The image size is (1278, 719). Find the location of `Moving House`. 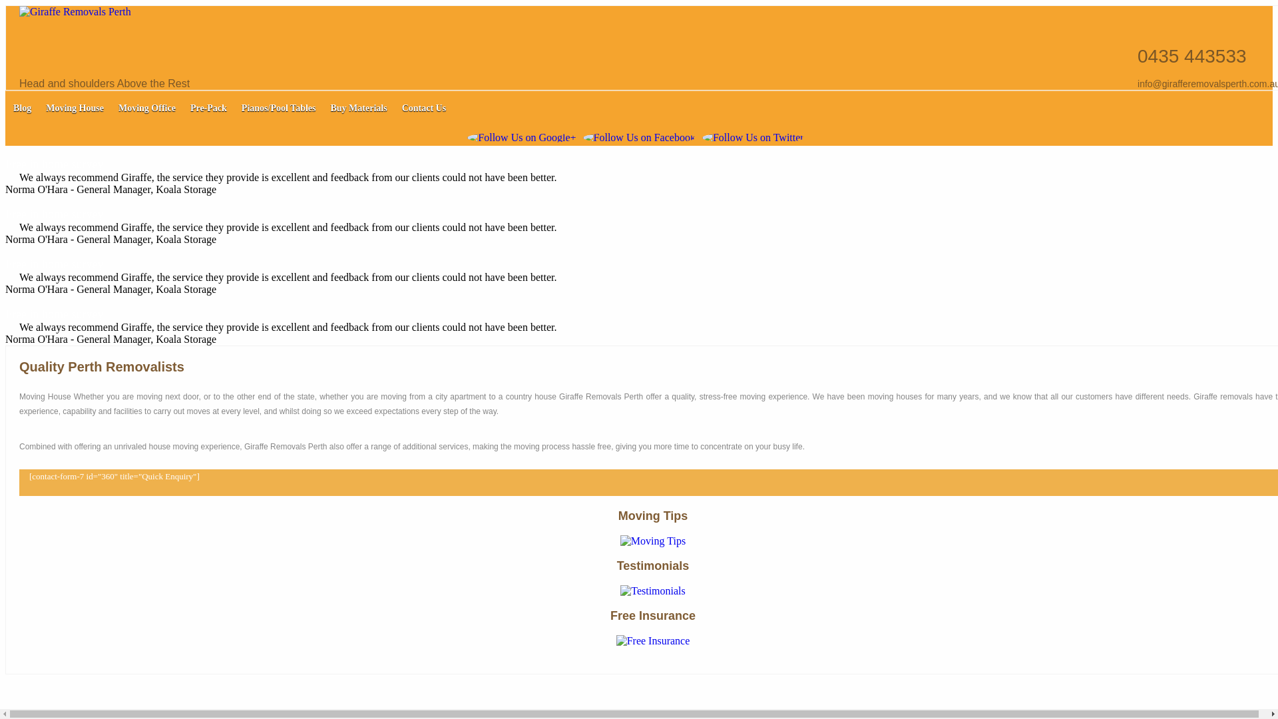

Moving House is located at coordinates (75, 108).